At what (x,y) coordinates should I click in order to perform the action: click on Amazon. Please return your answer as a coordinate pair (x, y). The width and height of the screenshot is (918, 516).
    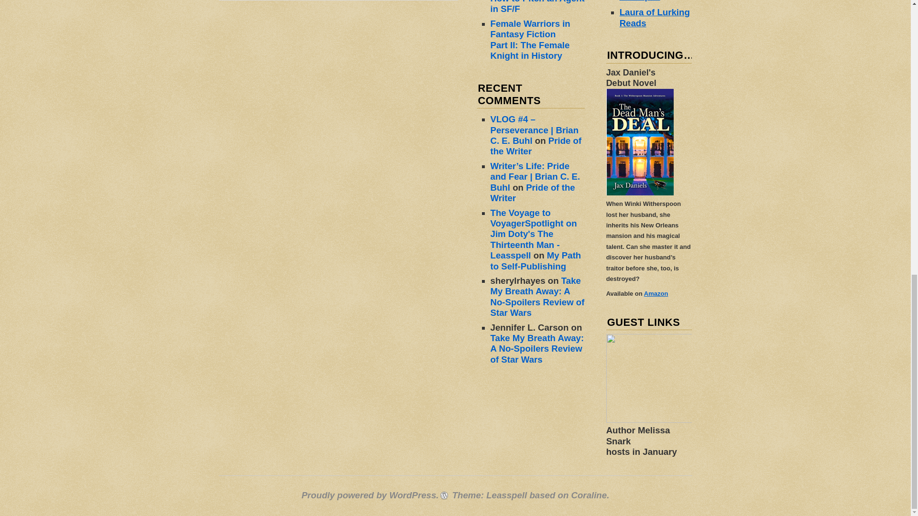
    Looking at the image, I should click on (656, 293).